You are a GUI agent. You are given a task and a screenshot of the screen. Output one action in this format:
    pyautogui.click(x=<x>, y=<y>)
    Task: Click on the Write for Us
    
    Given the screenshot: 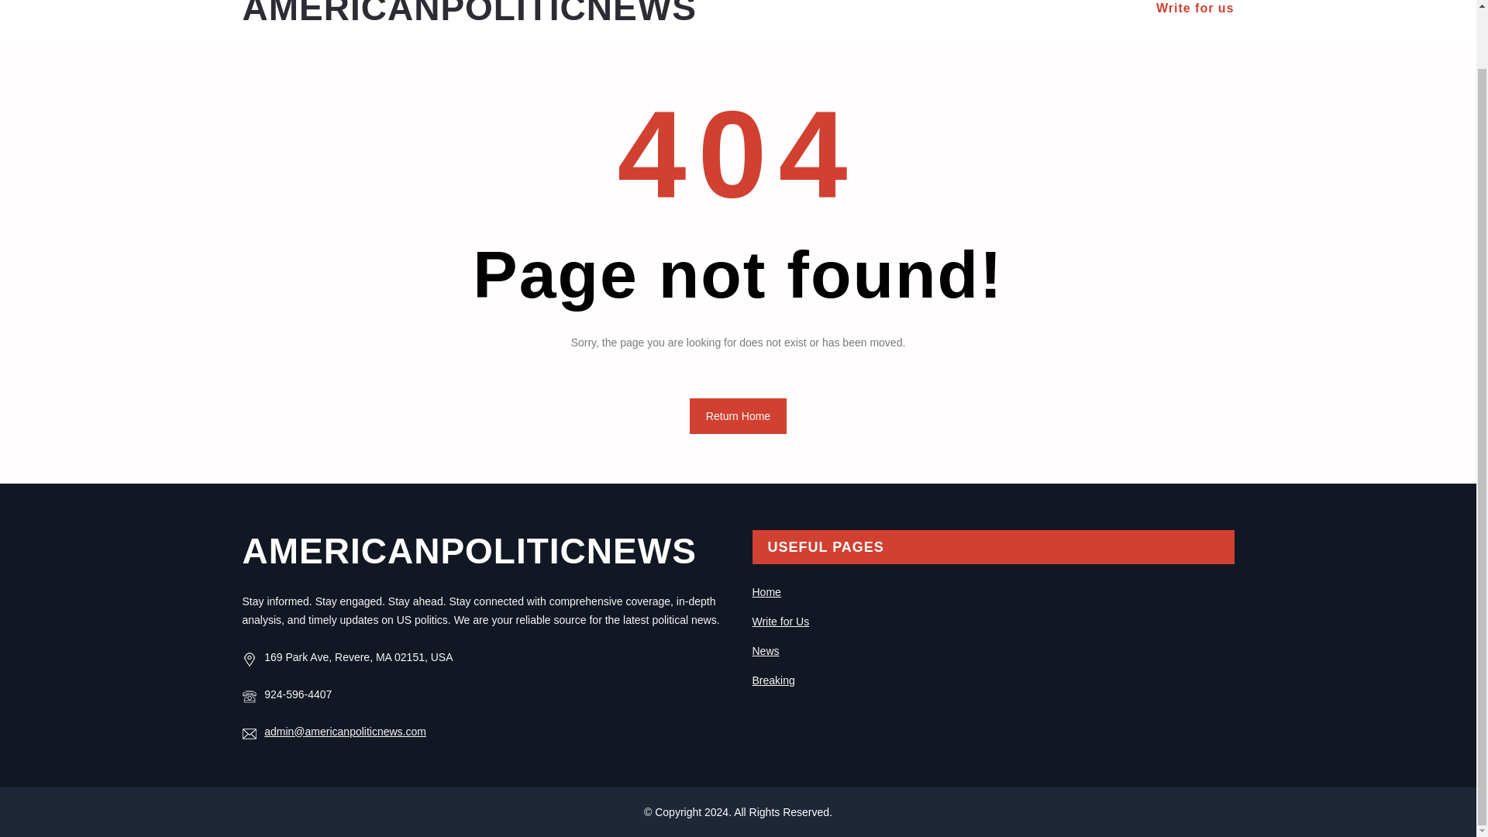 What is the action you would take?
    pyautogui.click(x=780, y=622)
    